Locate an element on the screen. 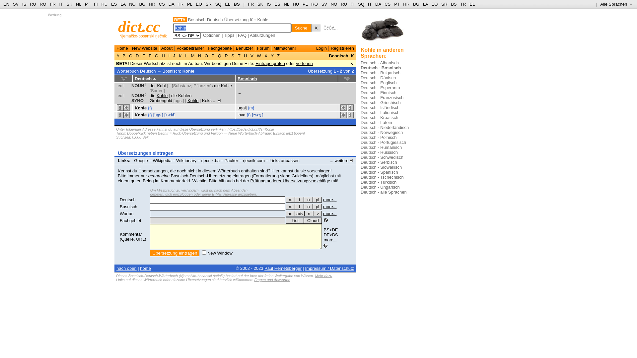 This screenshot has height=358, width=637. srednji rod is located at coordinates (309, 207).